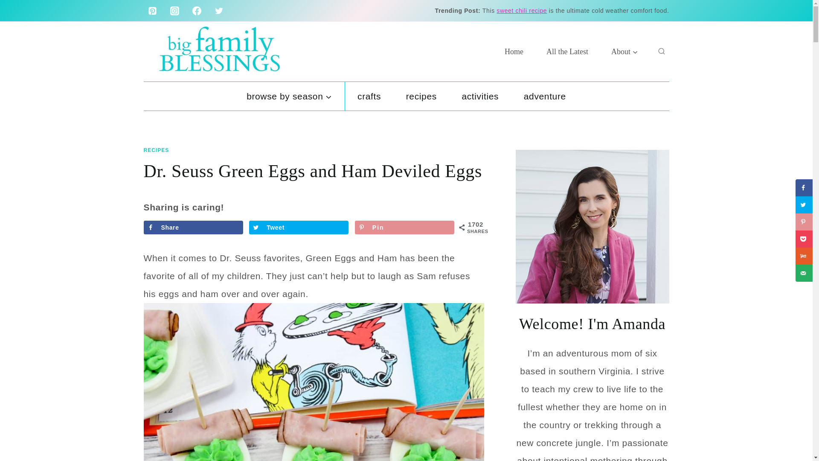 The width and height of the screenshot is (819, 461). Describe the element at coordinates (624, 51) in the screenshot. I see `About` at that location.